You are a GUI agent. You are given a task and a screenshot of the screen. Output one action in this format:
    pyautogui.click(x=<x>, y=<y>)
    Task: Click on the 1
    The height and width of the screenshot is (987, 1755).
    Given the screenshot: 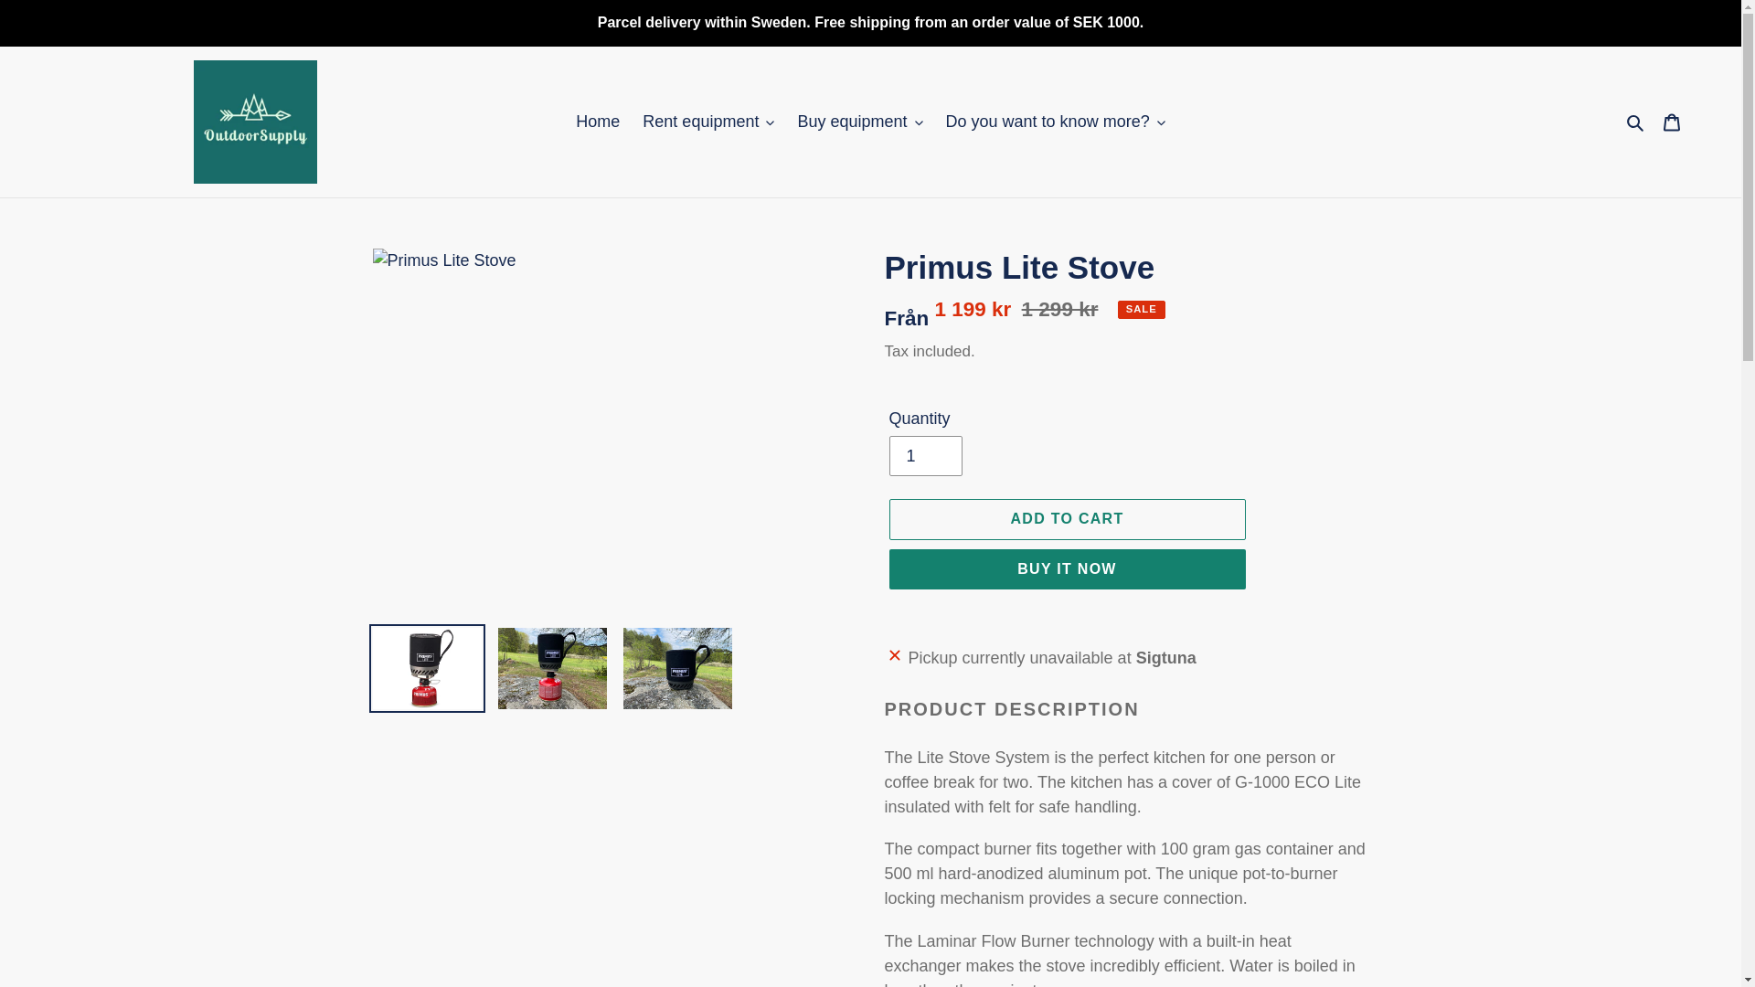 What is the action you would take?
    pyautogui.click(x=925, y=455)
    